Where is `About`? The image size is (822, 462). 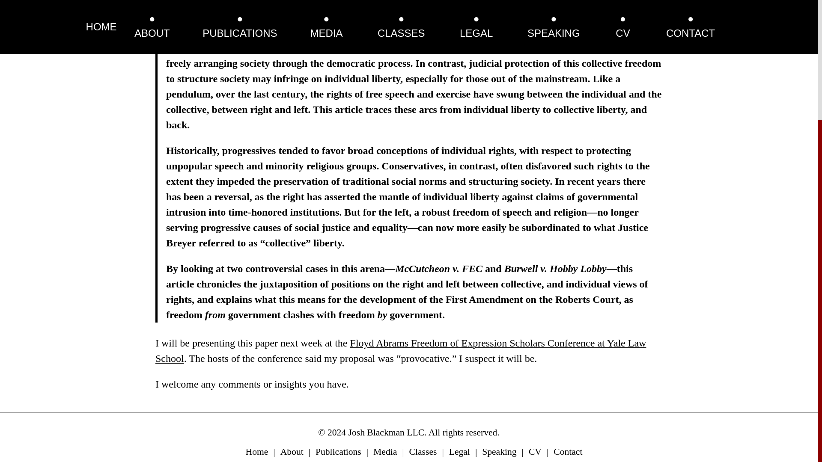 About is located at coordinates (292, 452).